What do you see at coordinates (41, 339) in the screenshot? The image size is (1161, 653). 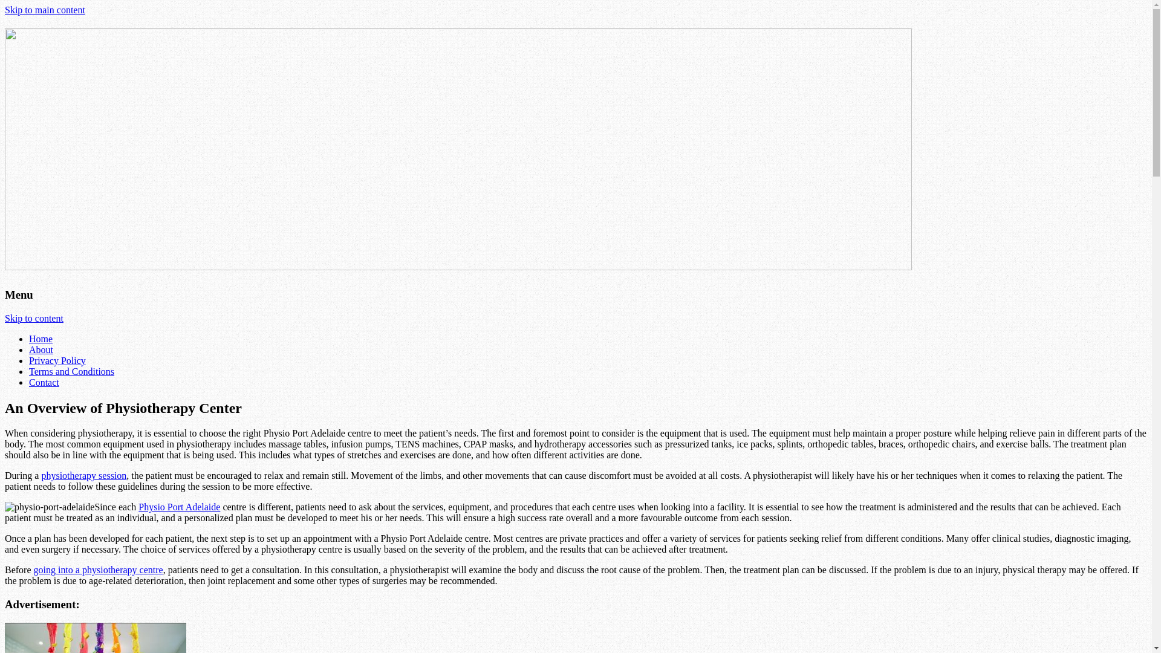 I see `Home` at bounding box center [41, 339].